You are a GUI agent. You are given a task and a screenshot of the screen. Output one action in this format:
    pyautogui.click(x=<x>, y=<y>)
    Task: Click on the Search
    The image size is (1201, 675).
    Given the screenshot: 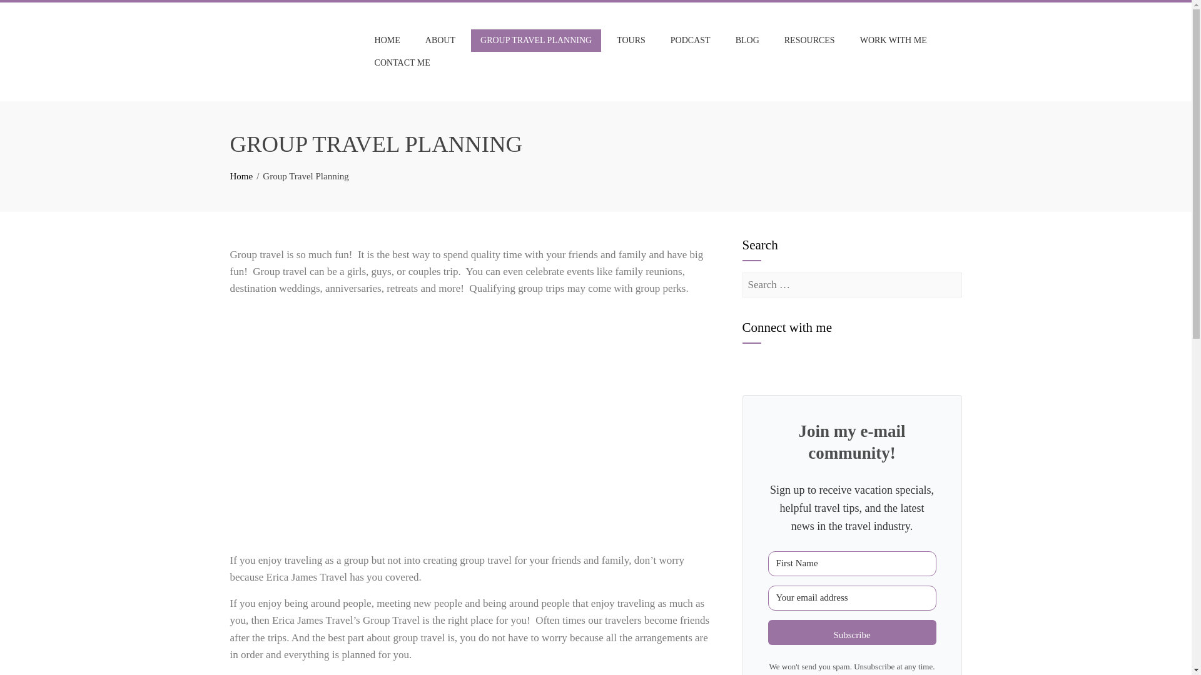 What is the action you would take?
    pyautogui.click(x=27, y=12)
    